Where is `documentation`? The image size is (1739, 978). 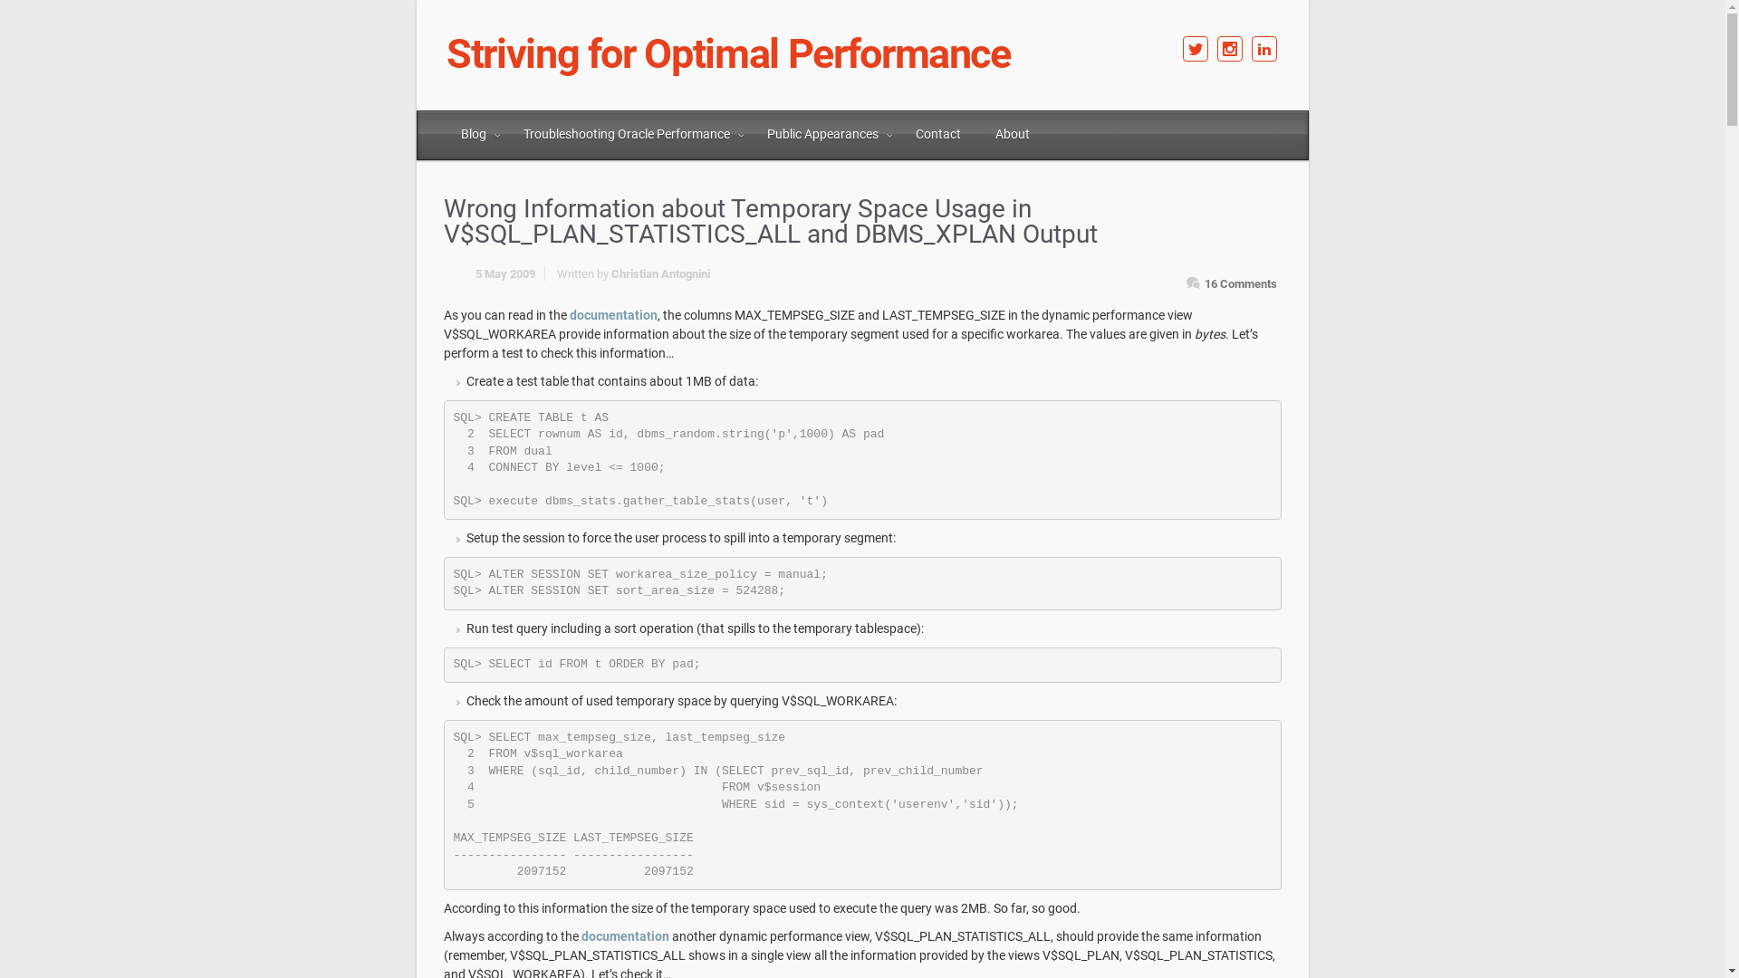 documentation is located at coordinates (625, 936).